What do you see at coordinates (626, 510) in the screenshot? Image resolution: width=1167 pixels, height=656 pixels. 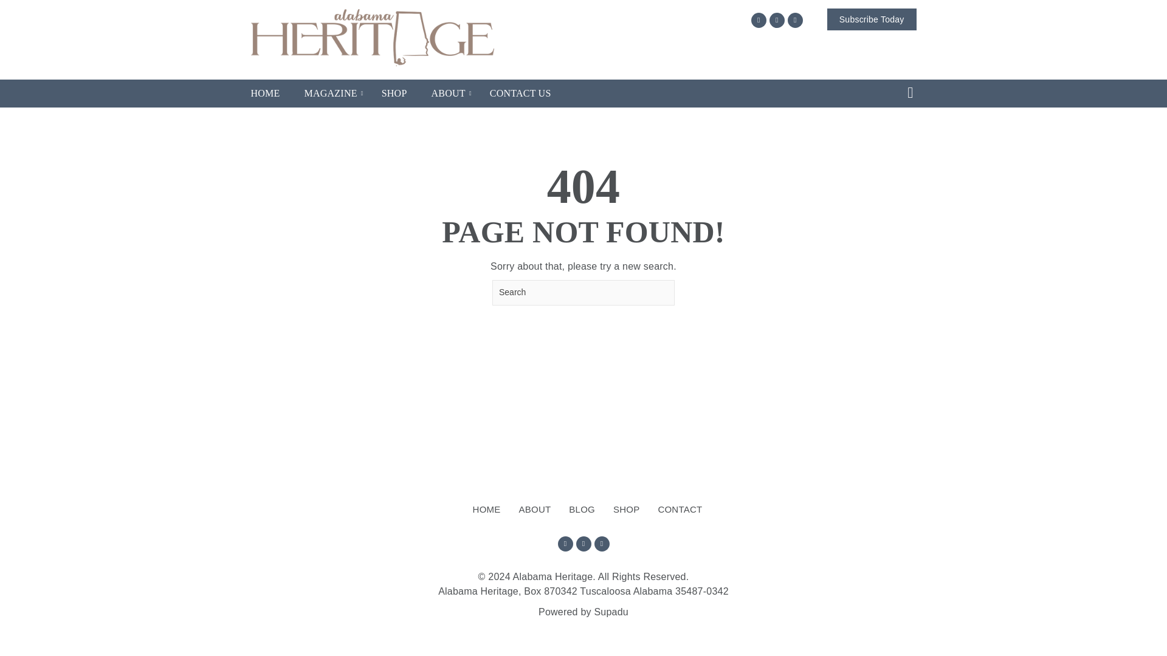 I see `SHOP` at bounding box center [626, 510].